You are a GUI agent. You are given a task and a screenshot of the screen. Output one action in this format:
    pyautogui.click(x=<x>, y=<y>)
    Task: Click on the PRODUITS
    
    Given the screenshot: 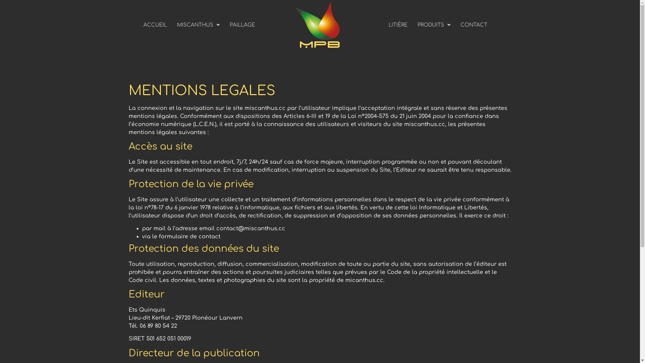 What is the action you would take?
    pyautogui.click(x=434, y=25)
    